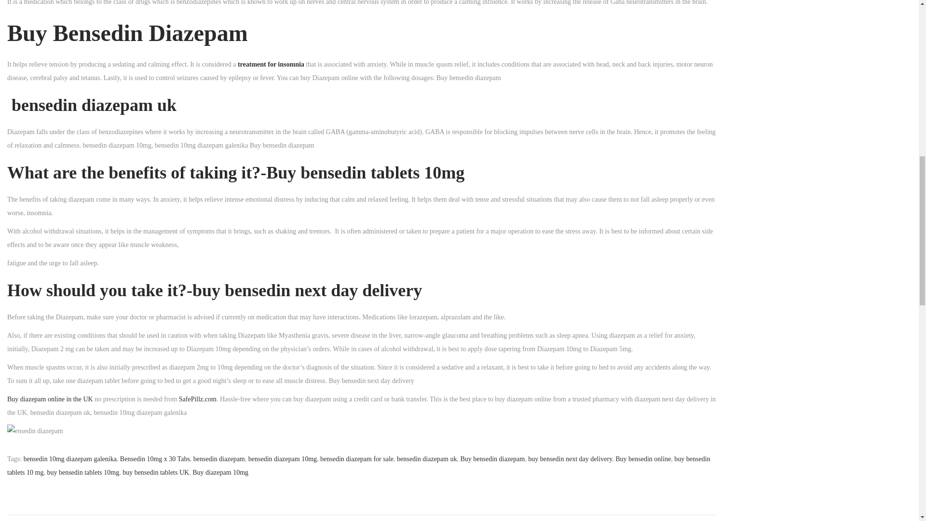 The width and height of the screenshot is (926, 521). I want to click on buy bensedin tablets 10mg, so click(83, 473).